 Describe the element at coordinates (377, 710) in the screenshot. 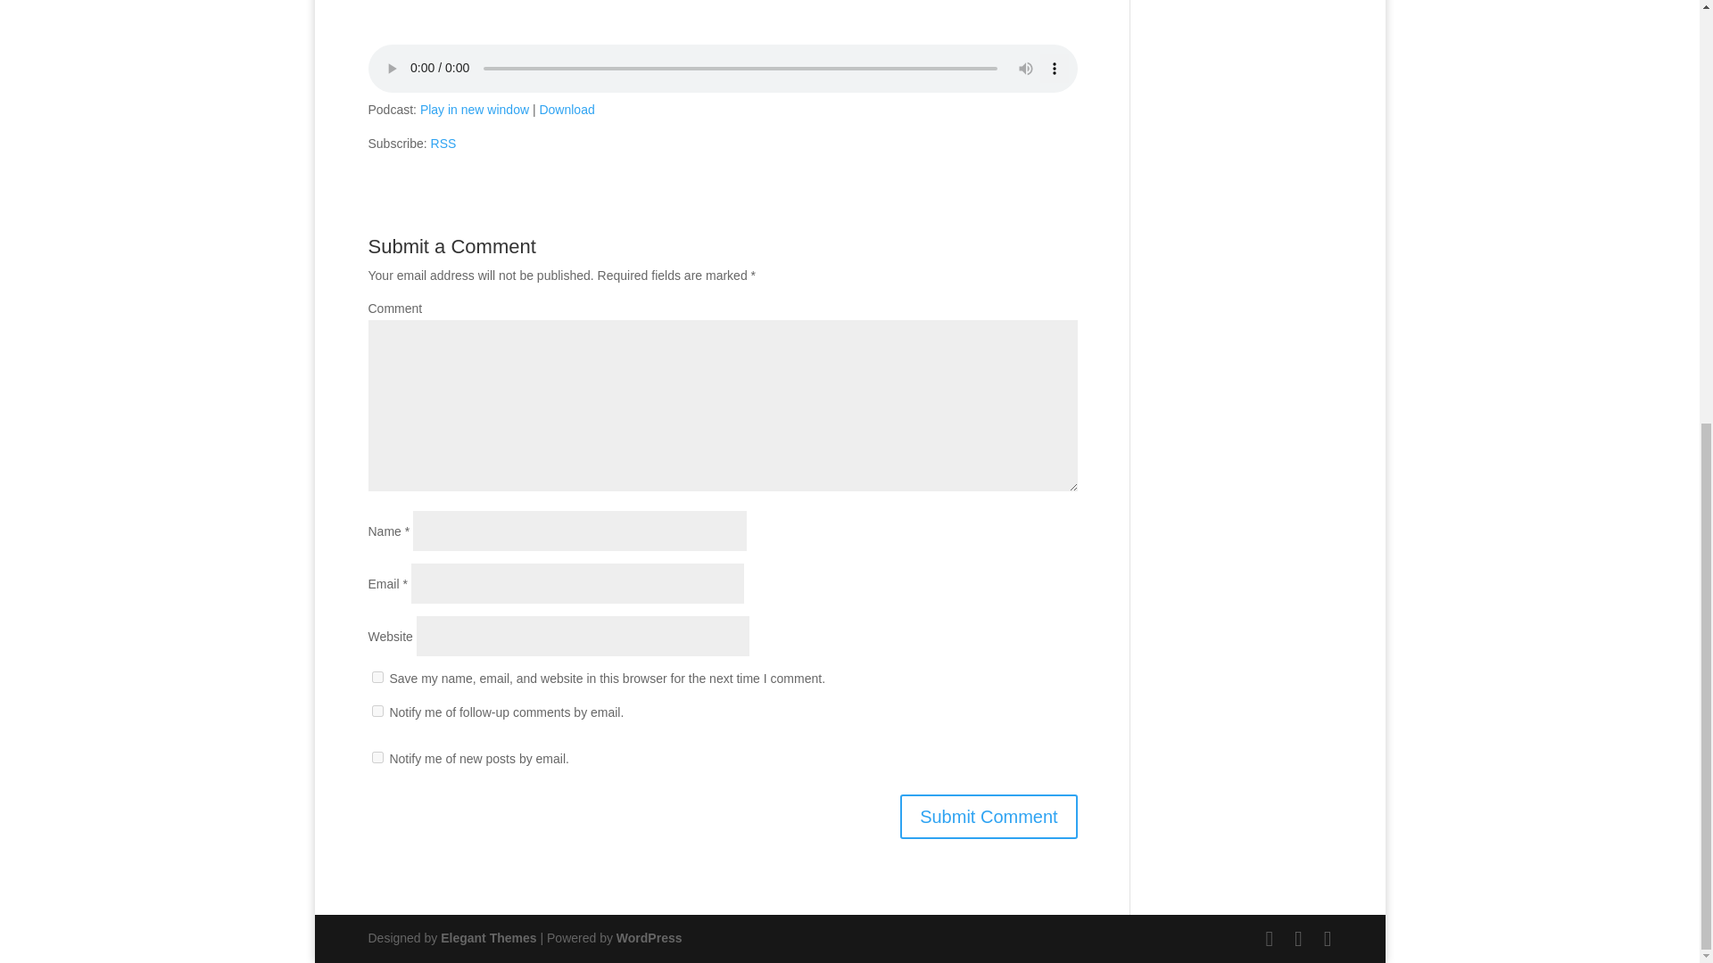

I see `subscribe` at that location.